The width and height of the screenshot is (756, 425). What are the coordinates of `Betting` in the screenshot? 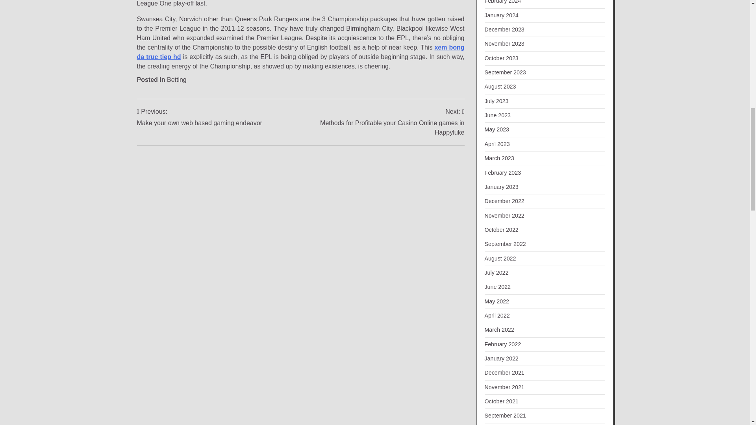 It's located at (177, 79).